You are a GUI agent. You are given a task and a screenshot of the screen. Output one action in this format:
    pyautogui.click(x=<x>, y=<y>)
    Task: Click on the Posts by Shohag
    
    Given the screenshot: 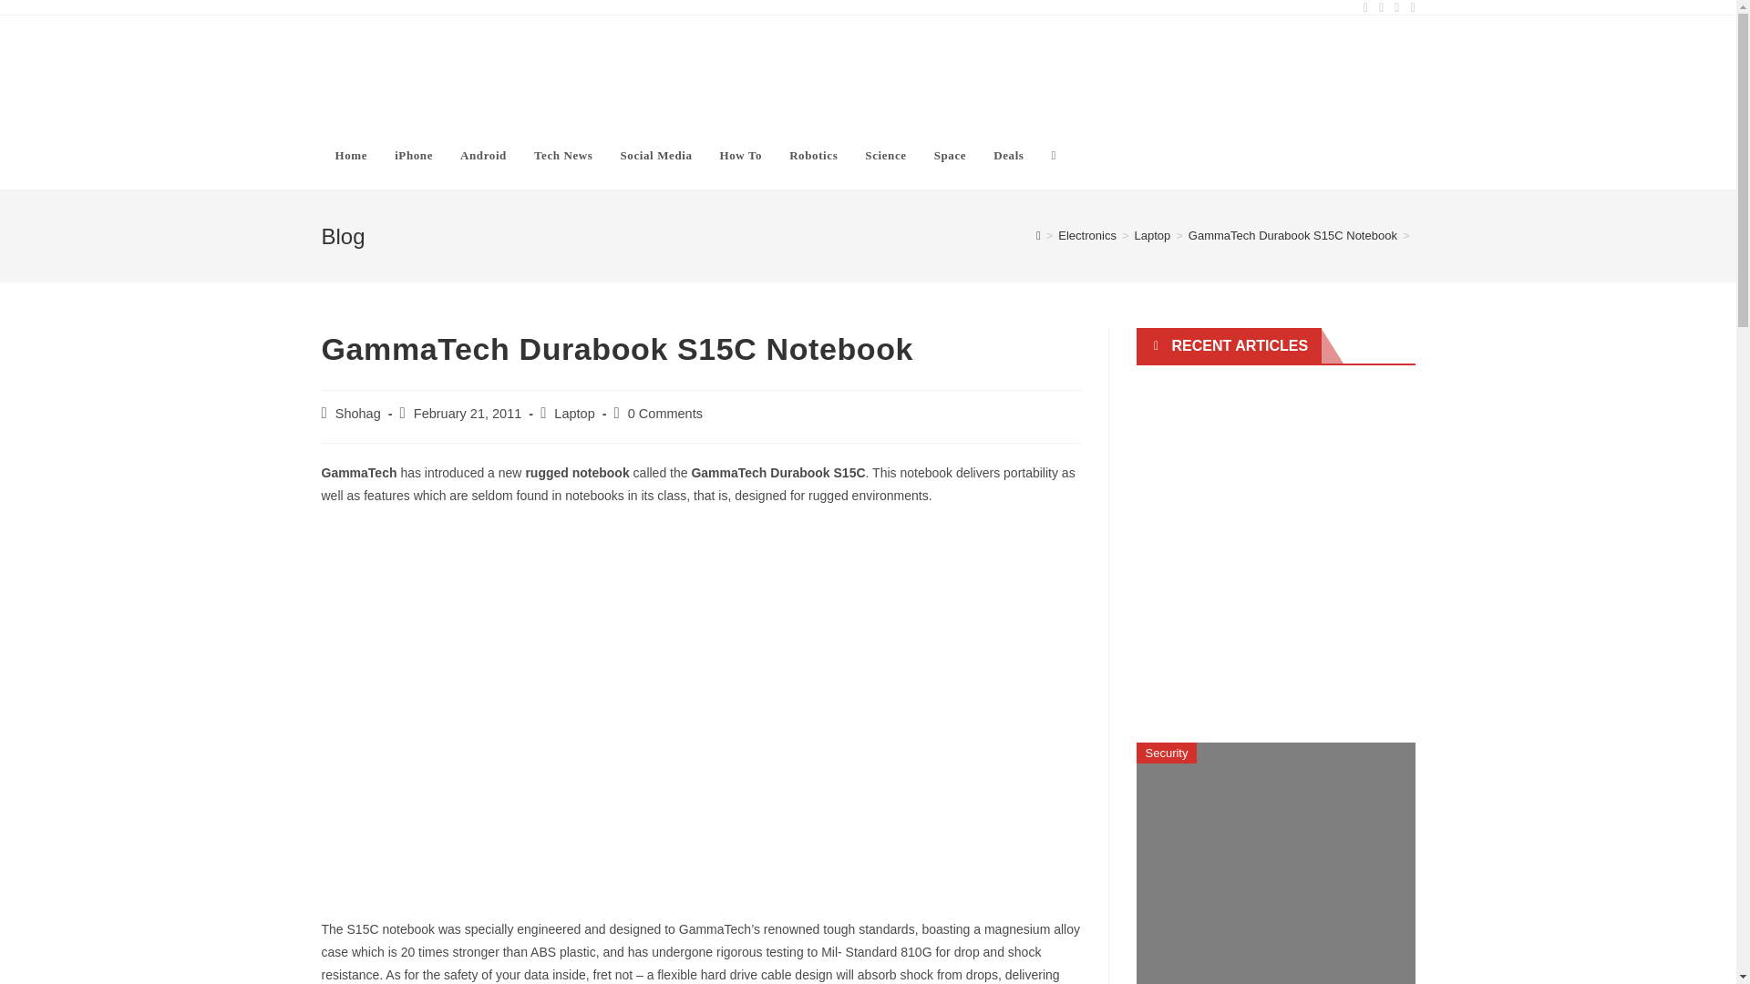 What is the action you would take?
    pyautogui.click(x=358, y=414)
    